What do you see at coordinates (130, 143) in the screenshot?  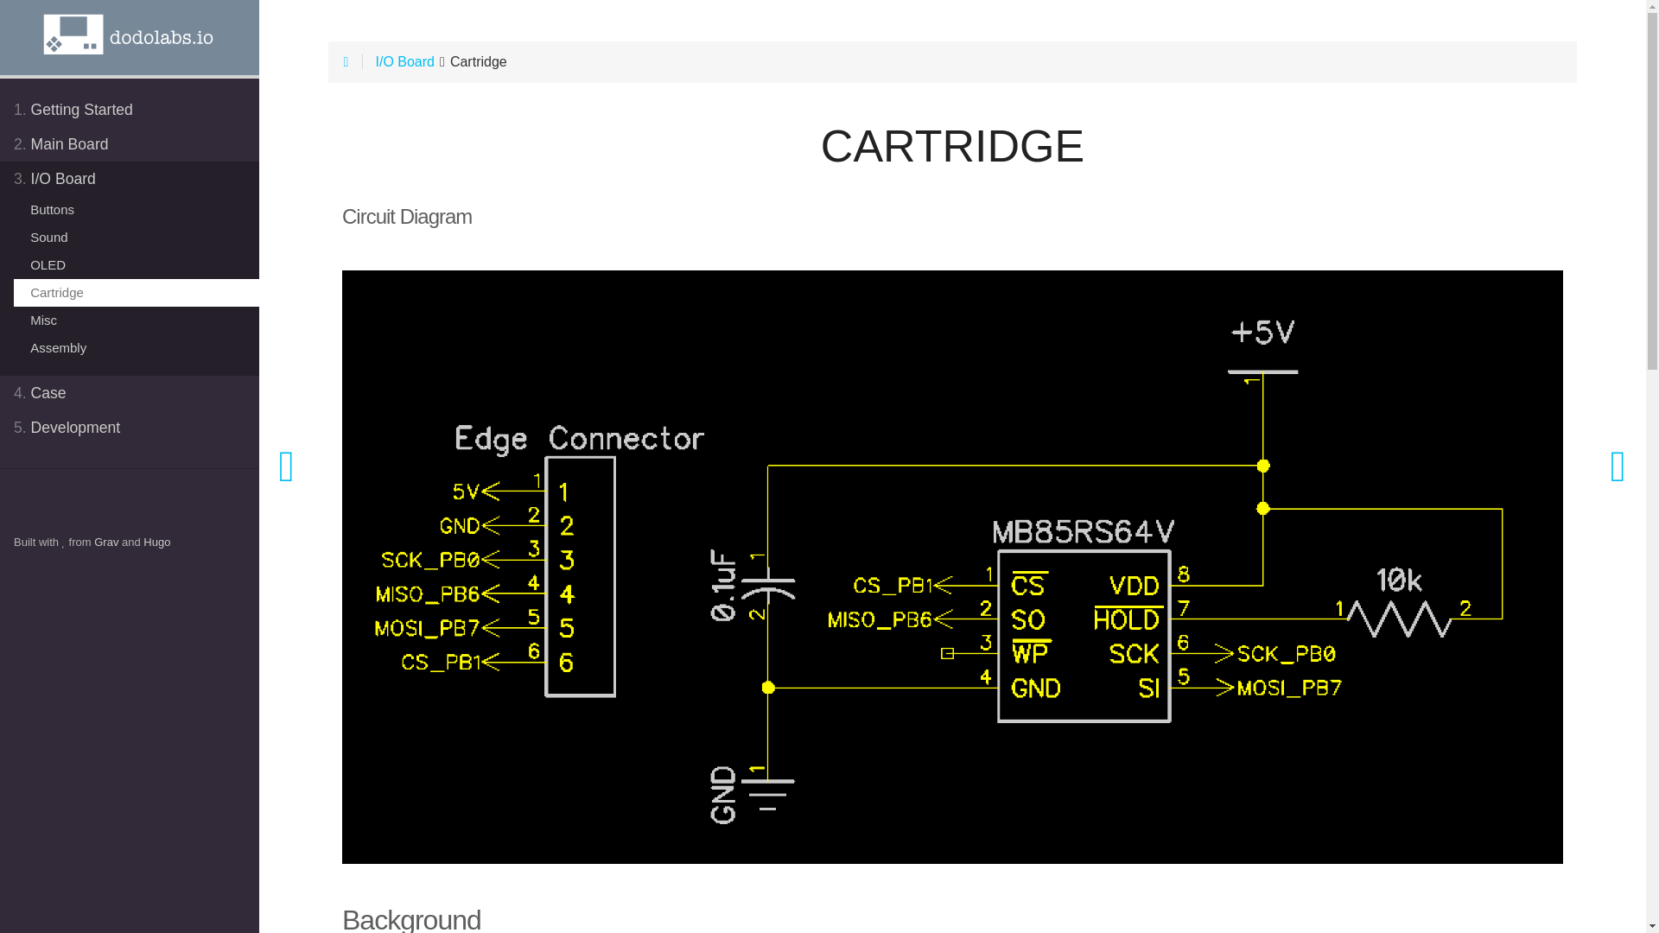 I see `2. Main Board` at bounding box center [130, 143].